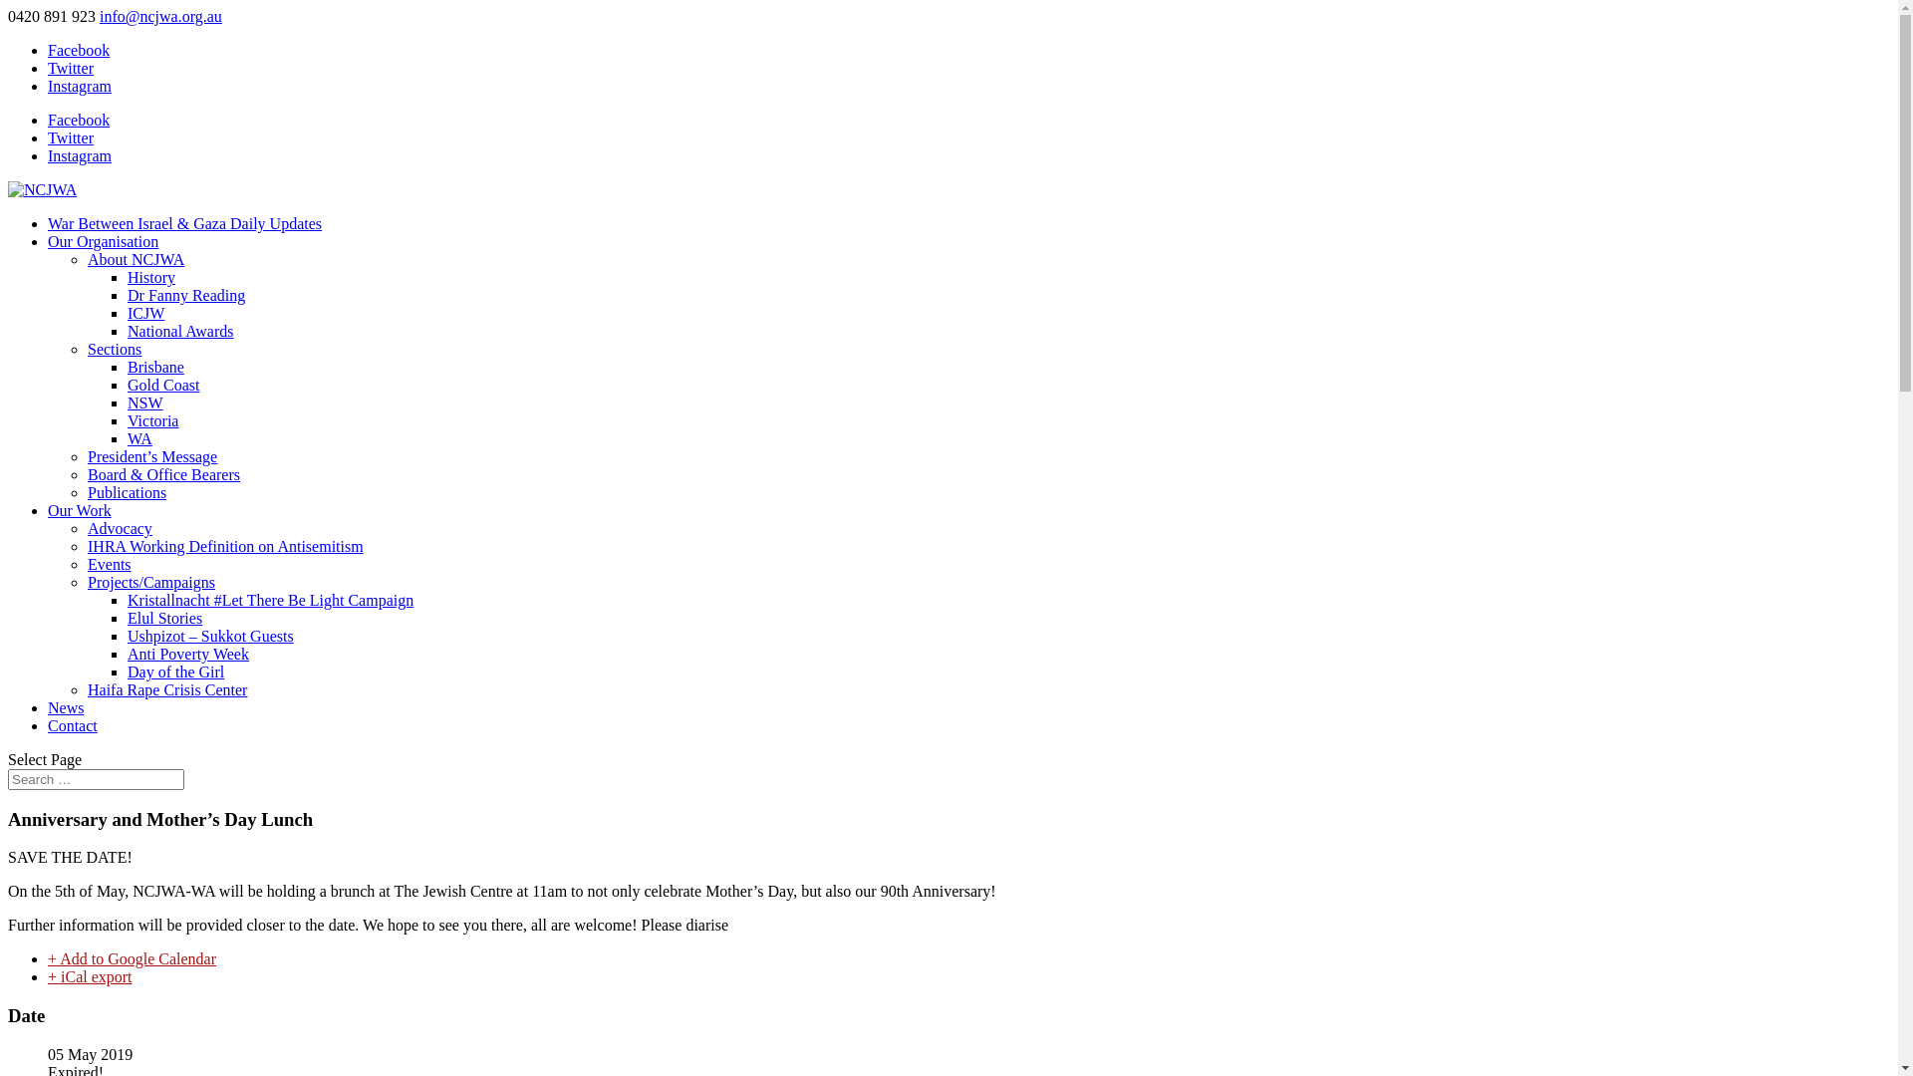 Image resolution: width=1913 pixels, height=1076 pixels. What do you see at coordinates (145, 403) in the screenshot?
I see `NSW` at bounding box center [145, 403].